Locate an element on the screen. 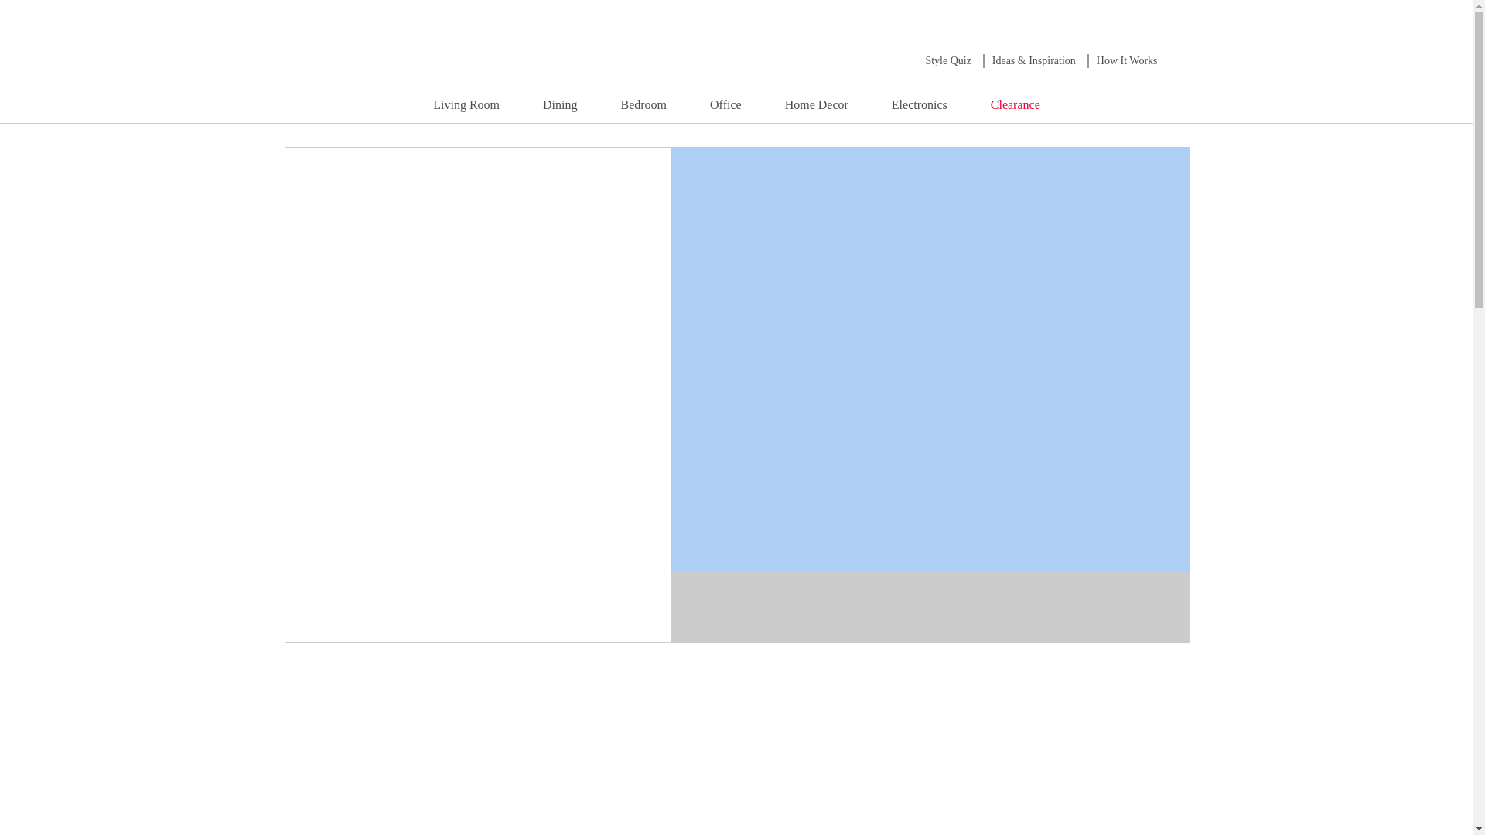  How It Works is located at coordinates (1128, 60).